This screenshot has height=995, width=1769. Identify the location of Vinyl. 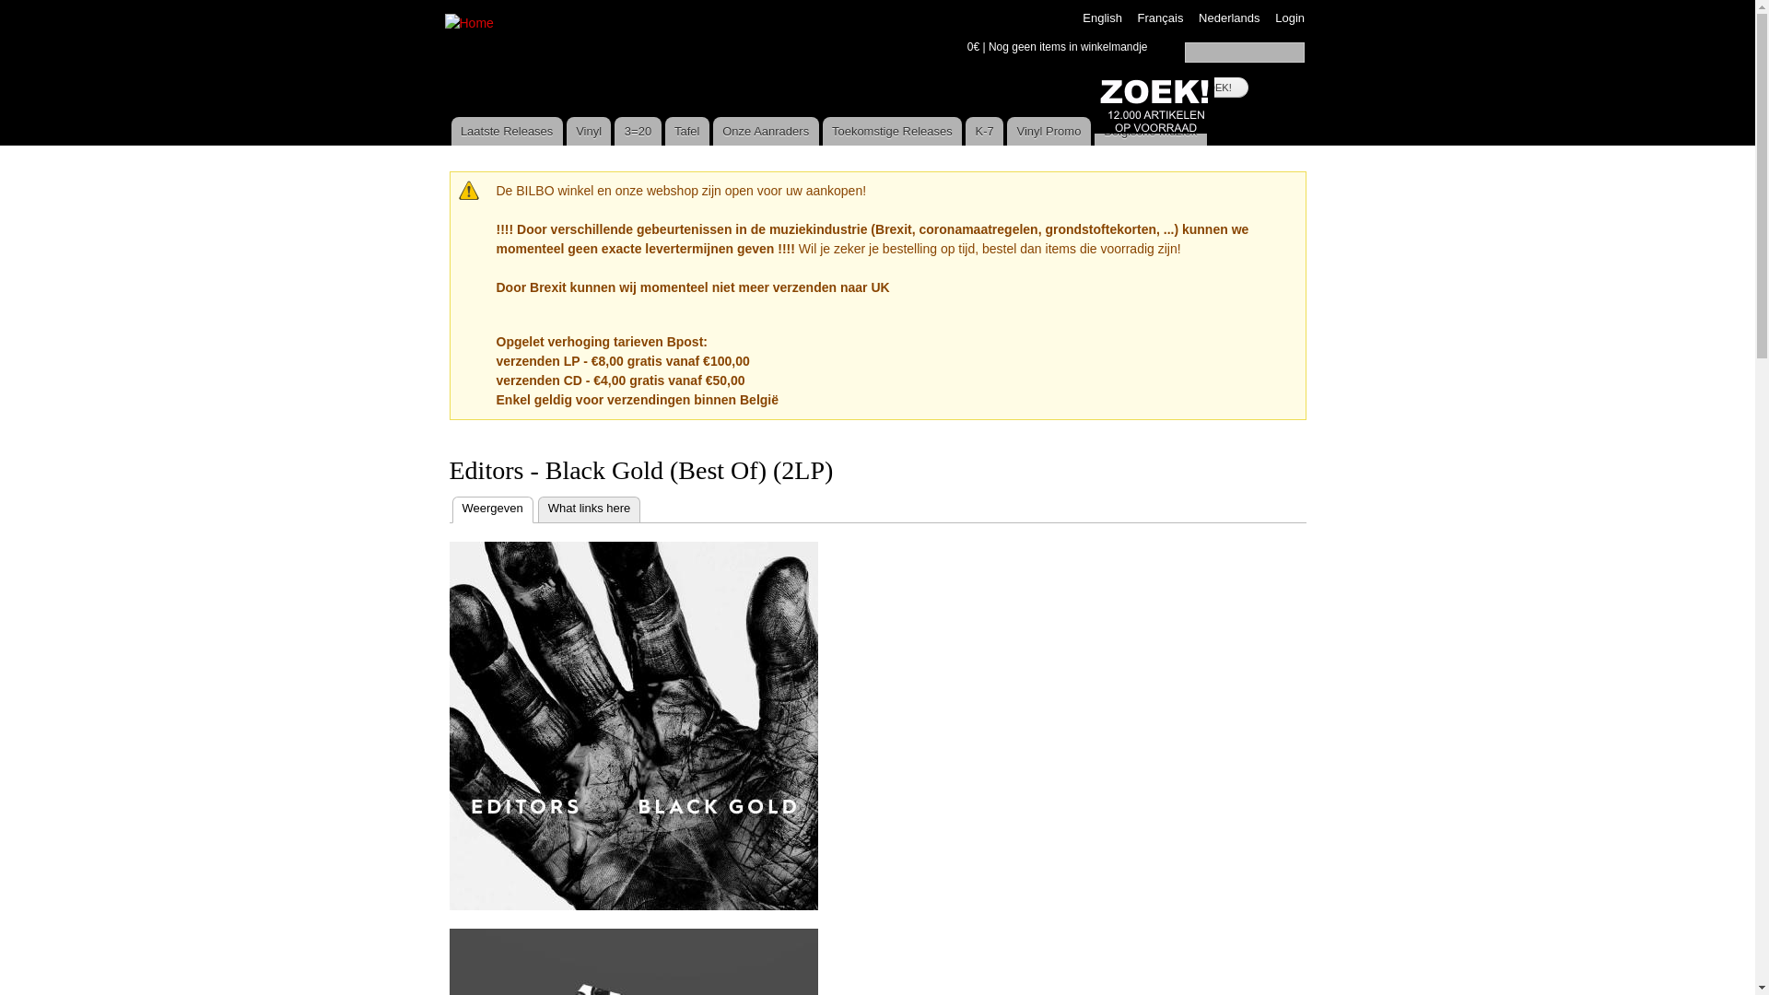
(590, 131).